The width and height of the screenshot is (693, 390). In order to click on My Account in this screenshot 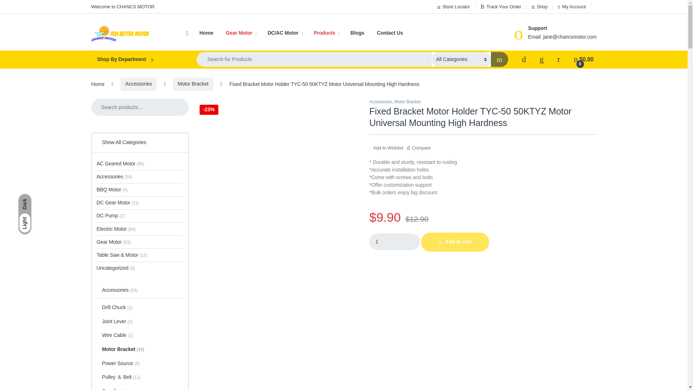, I will do `click(572, 6)`.